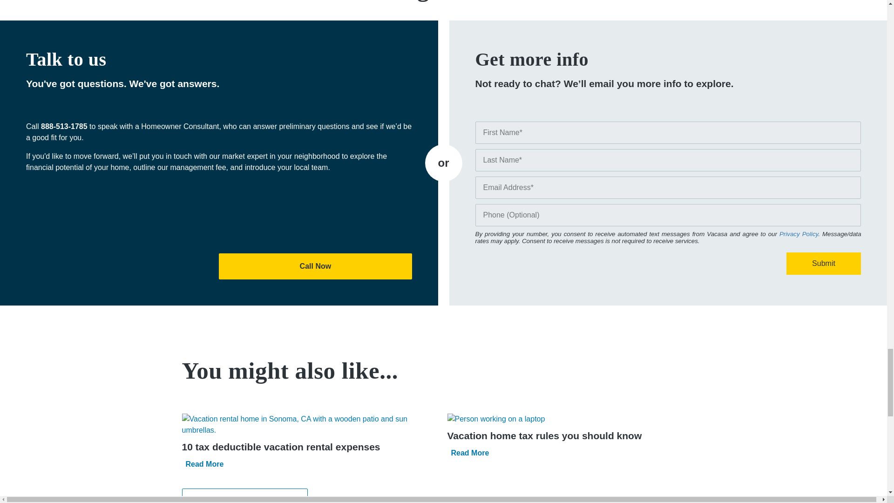 The image size is (894, 503). What do you see at coordinates (223, 464) in the screenshot?
I see `Read More` at bounding box center [223, 464].